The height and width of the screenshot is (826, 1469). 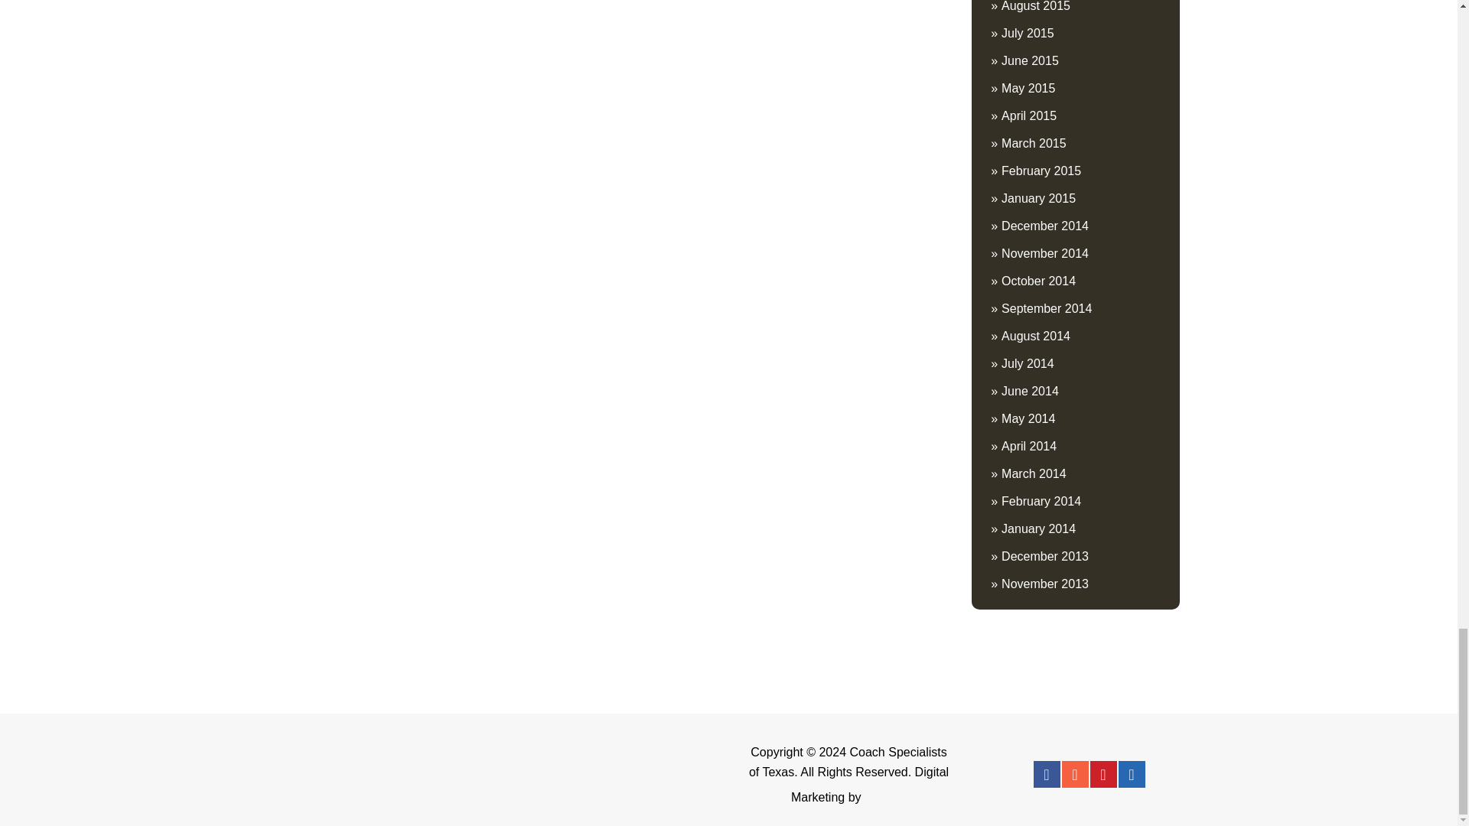 What do you see at coordinates (1103, 774) in the screenshot?
I see `Pinterest` at bounding box center [1103, 774].